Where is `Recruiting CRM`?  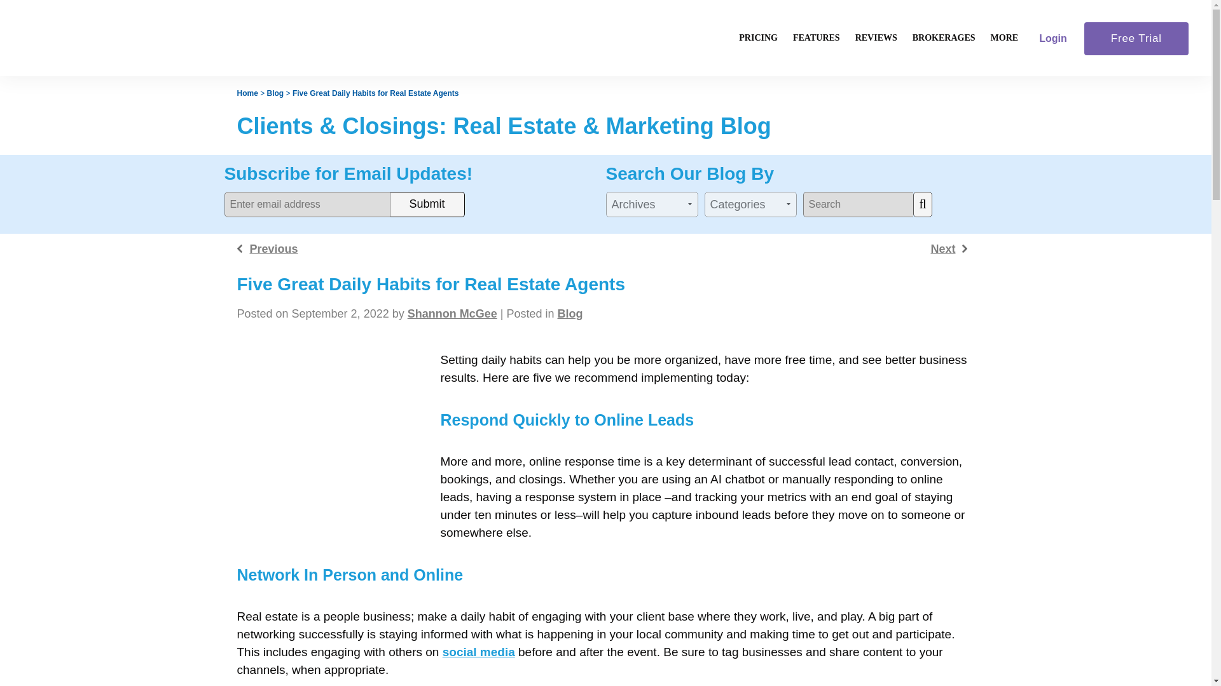
Recruiting CRM is located at coordinates (816, 253).